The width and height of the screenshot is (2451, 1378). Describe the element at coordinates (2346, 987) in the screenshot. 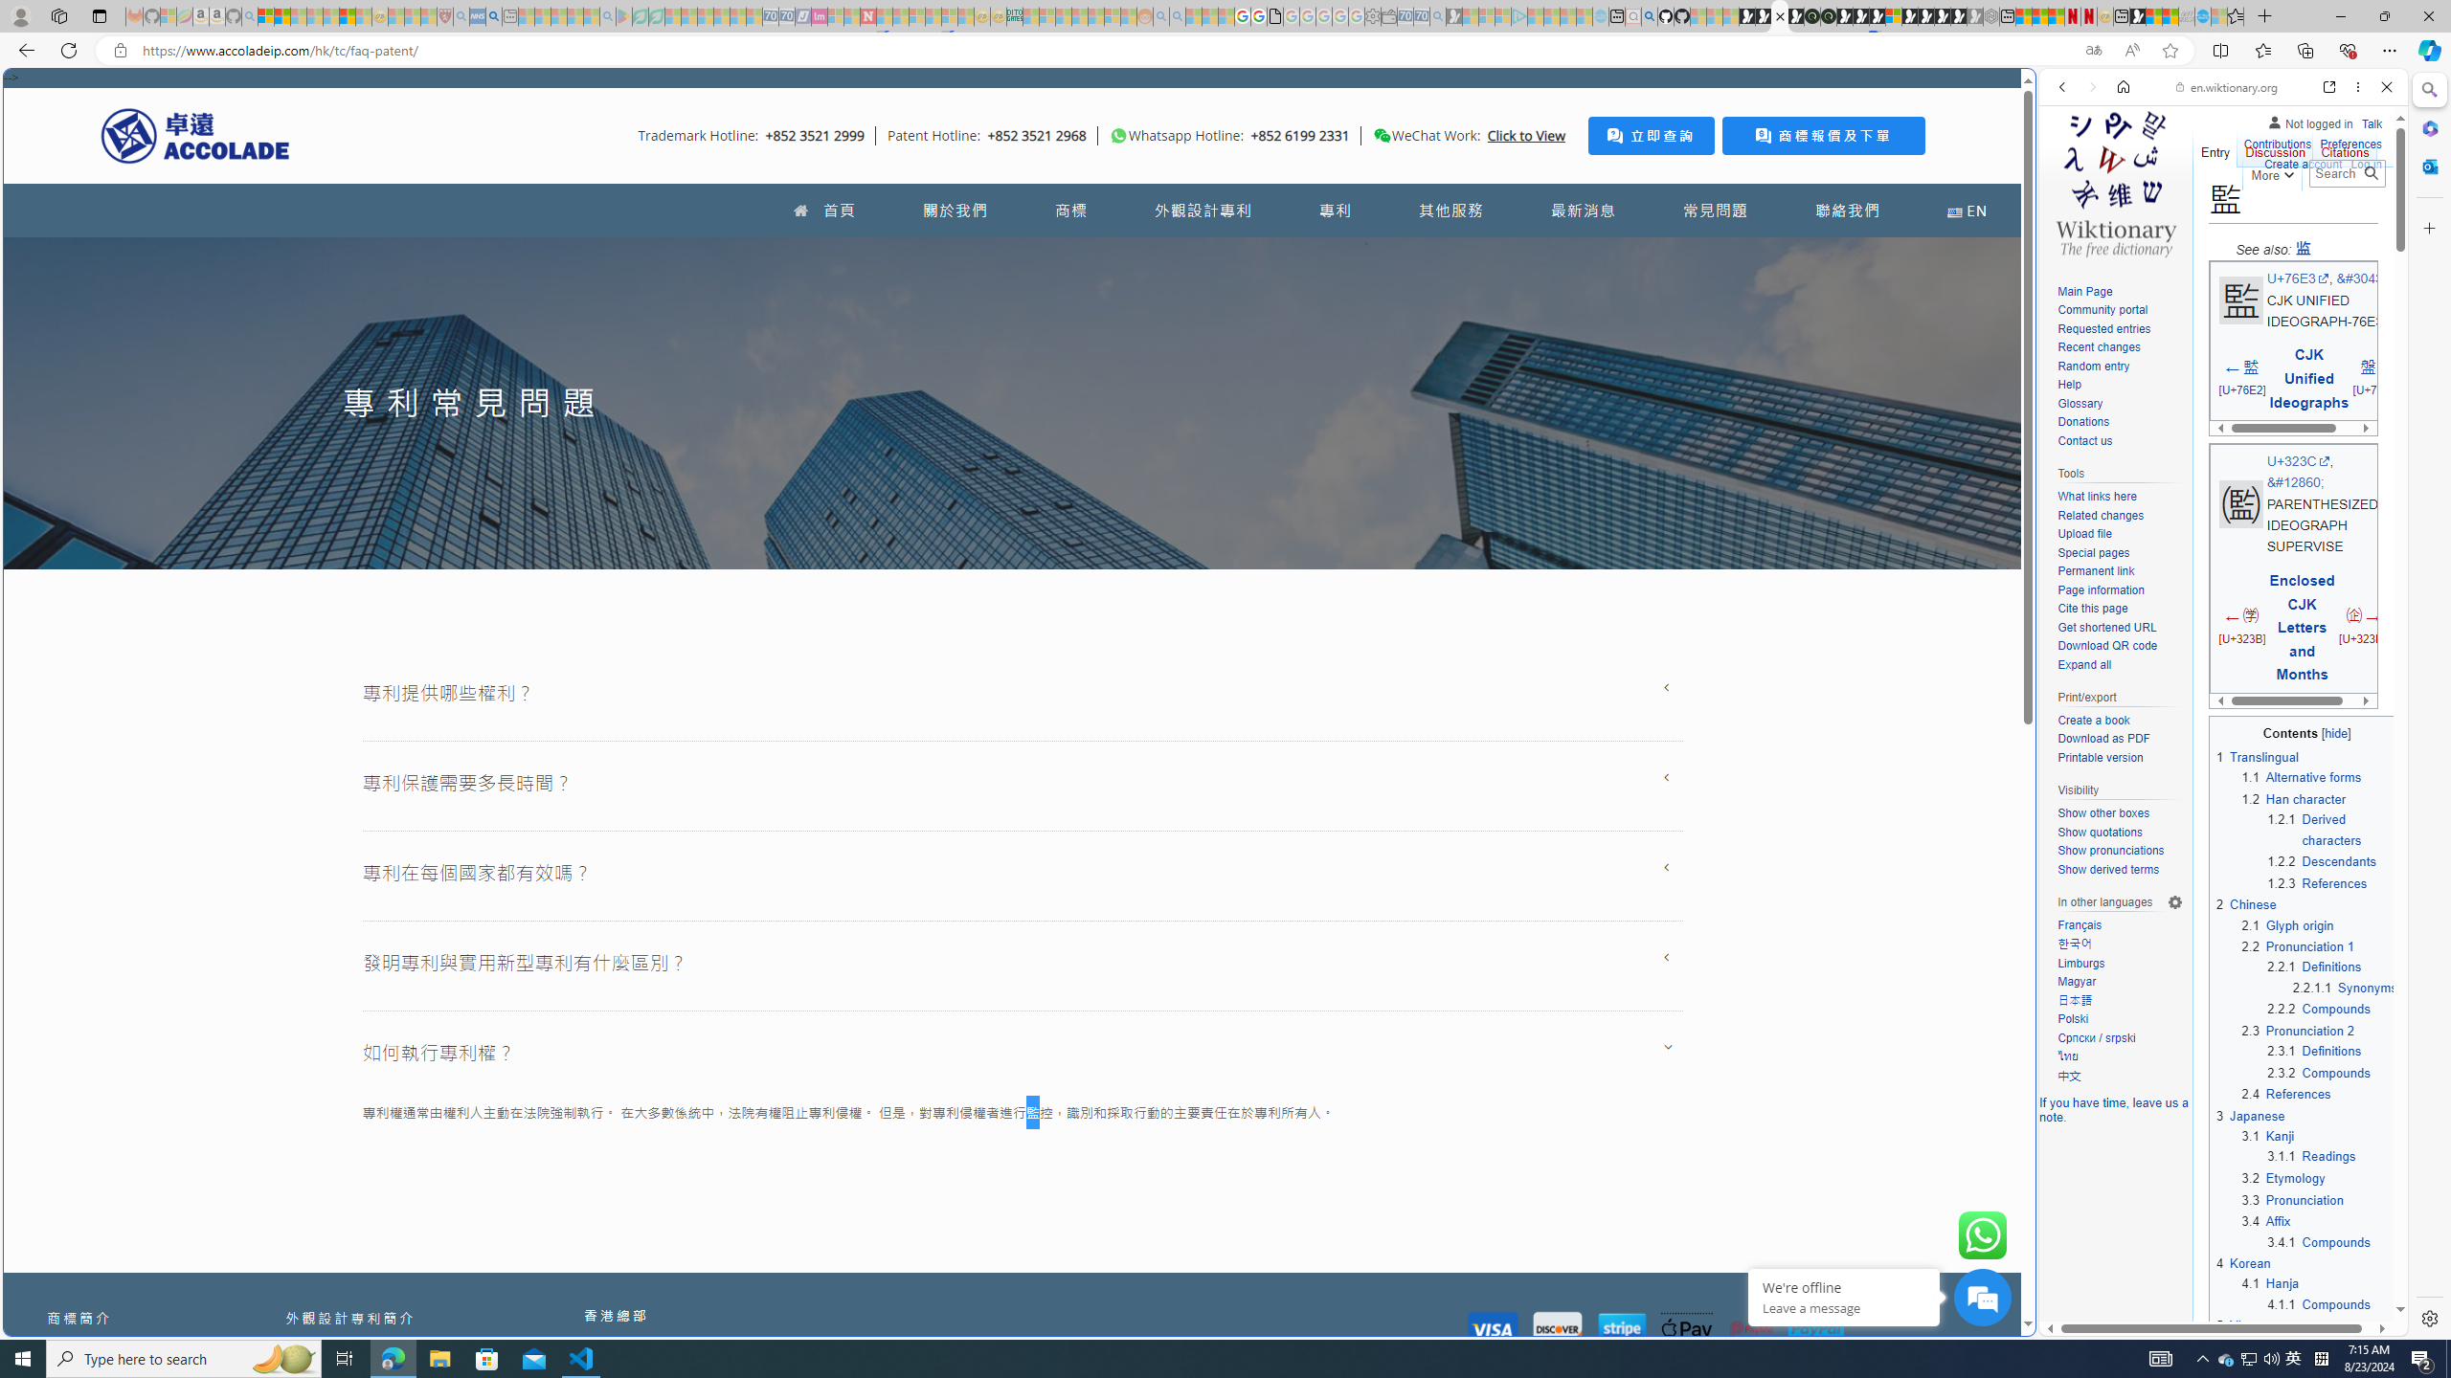

I see `2.2.1.1 Synonyms` at that location.